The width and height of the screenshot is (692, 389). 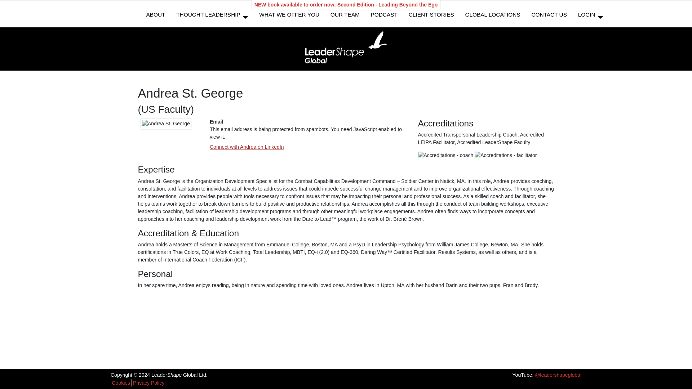 I want to click on GLOBAL LOCATIONS, so click(x=492, y=18).